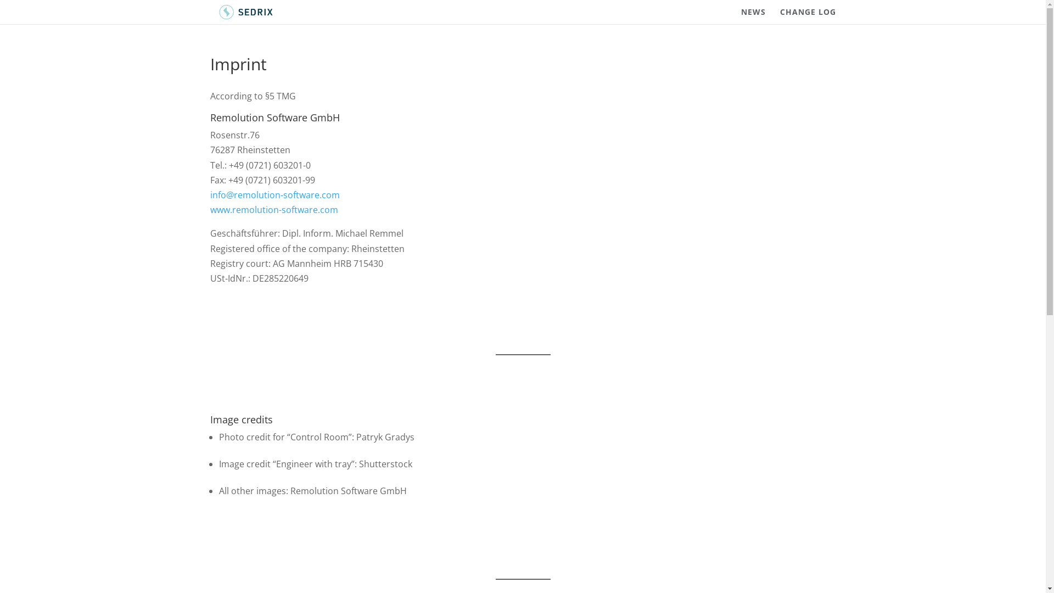 The width and height of the screenshot is (1054, 593). Describe the element at coordinates (753, 16) in the screenshot. I see `NEWS` at that location.